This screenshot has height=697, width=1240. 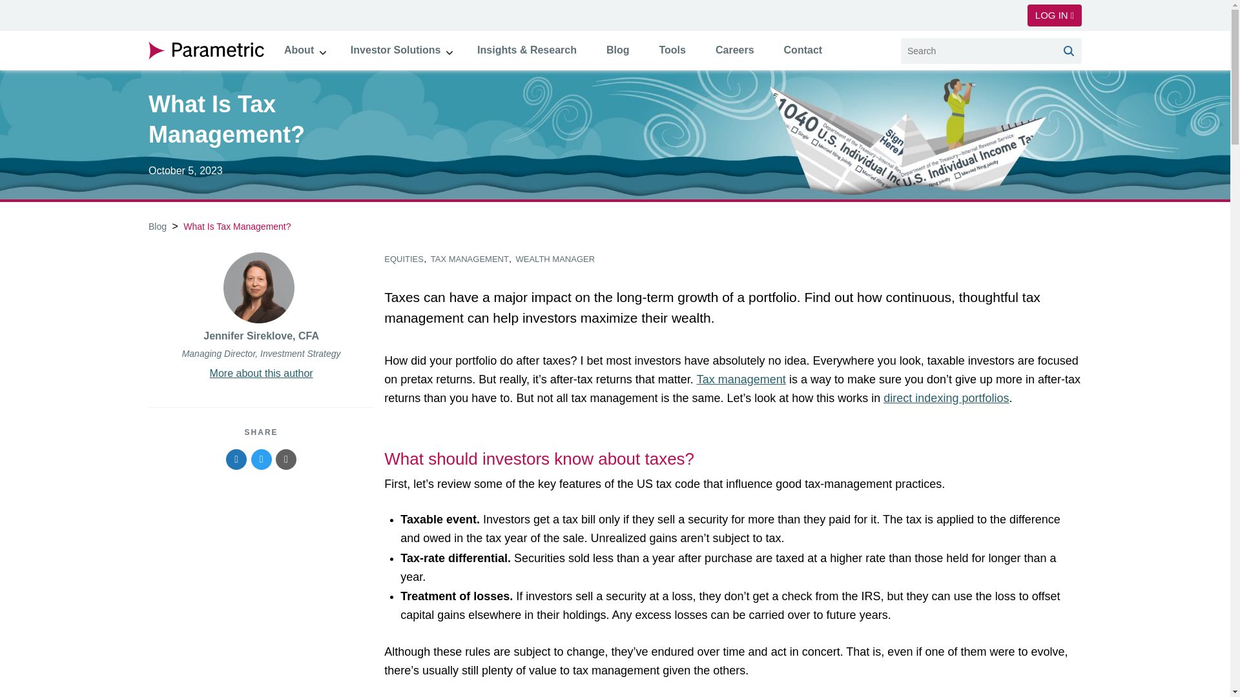 What do you see at coordinates (298, 50) in the screenshot?
I see `About` at bounding box center [298, 50].